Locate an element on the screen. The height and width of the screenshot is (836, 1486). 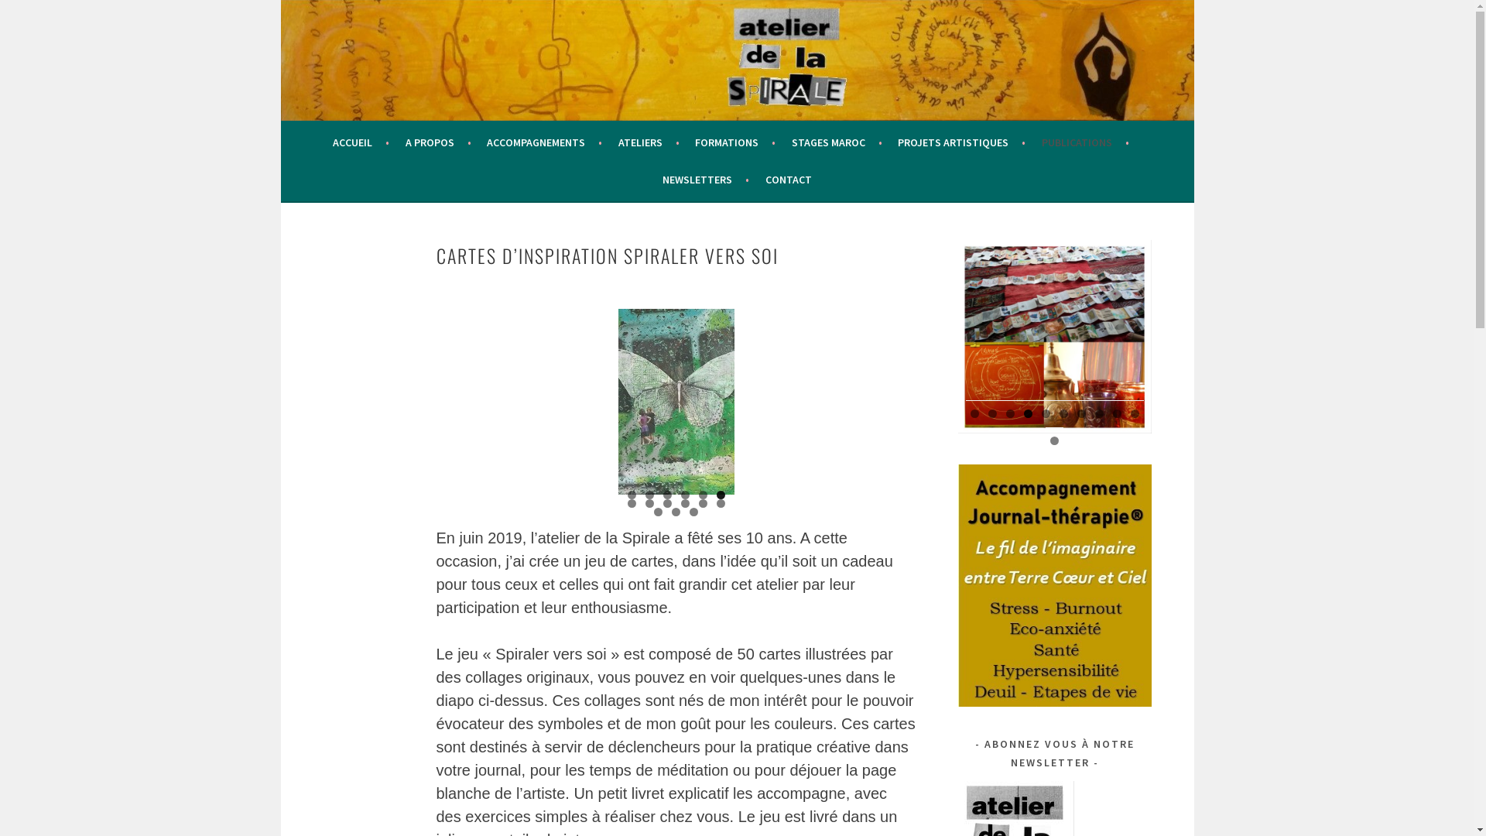
10 is located at coordinates (686, 503).